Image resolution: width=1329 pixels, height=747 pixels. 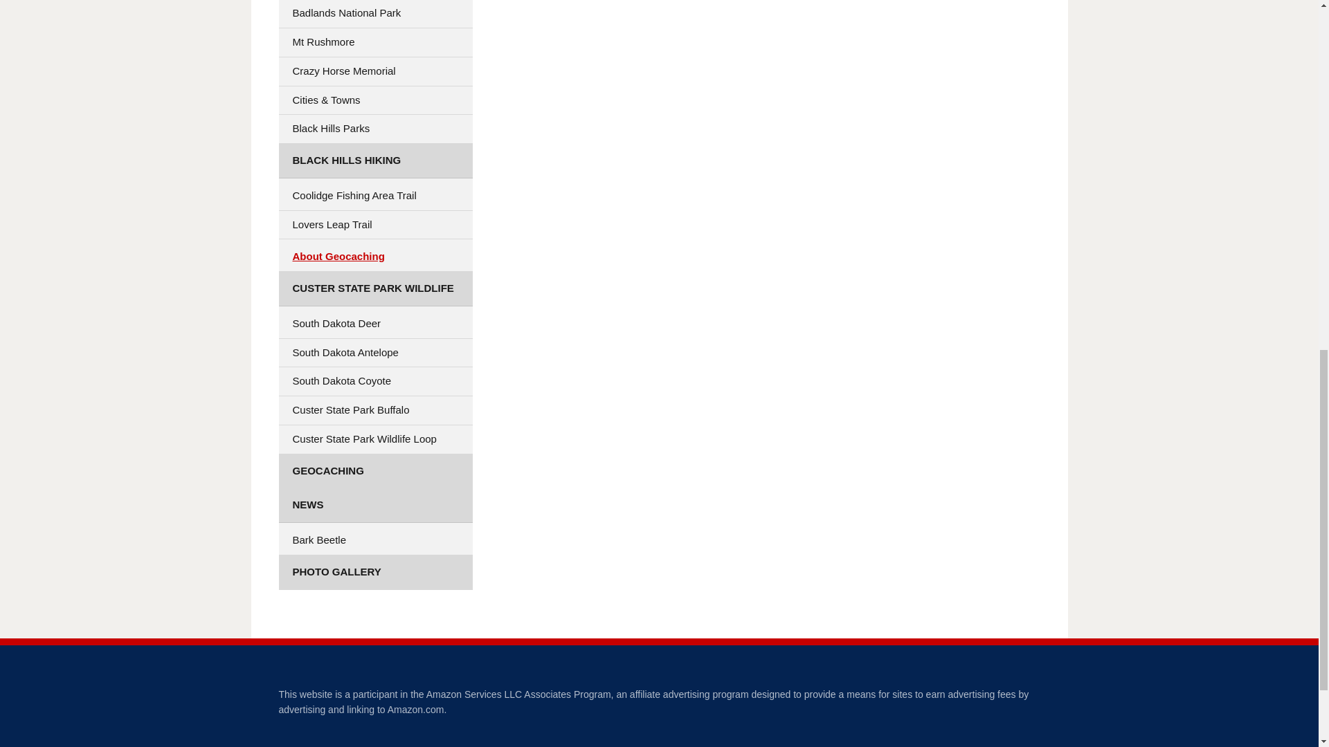 I want to click on Lovers Leap Trail, so click(x=374, y=225).